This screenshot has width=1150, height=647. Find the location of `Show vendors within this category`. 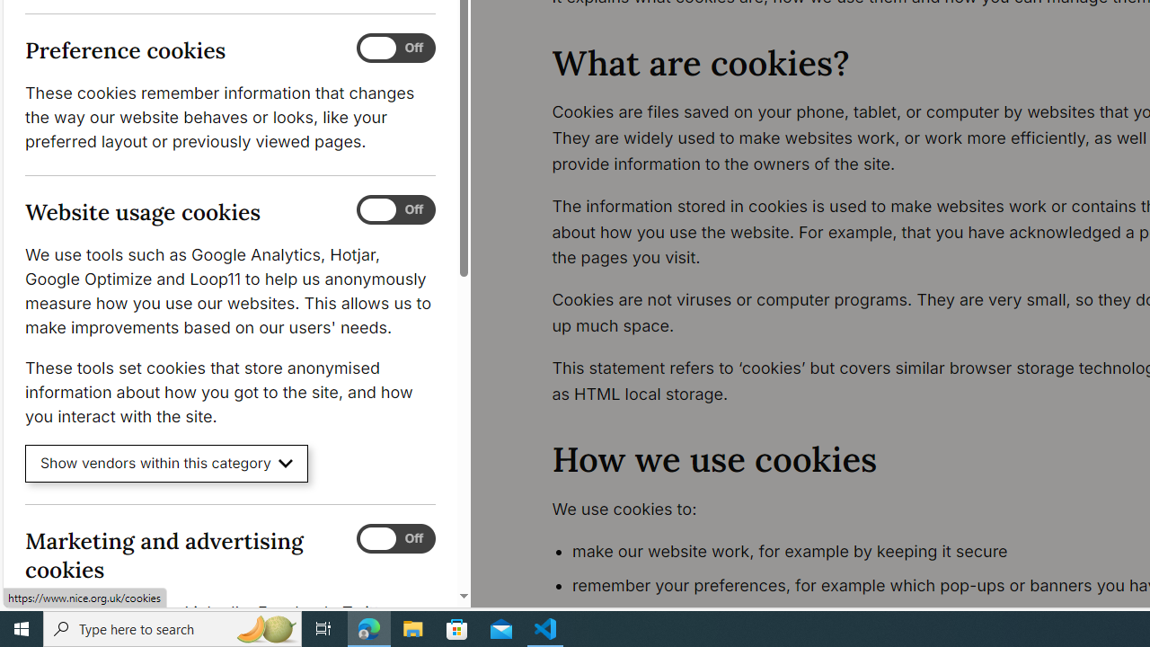

Show vendors within this category is located at coordinates (167, 464).